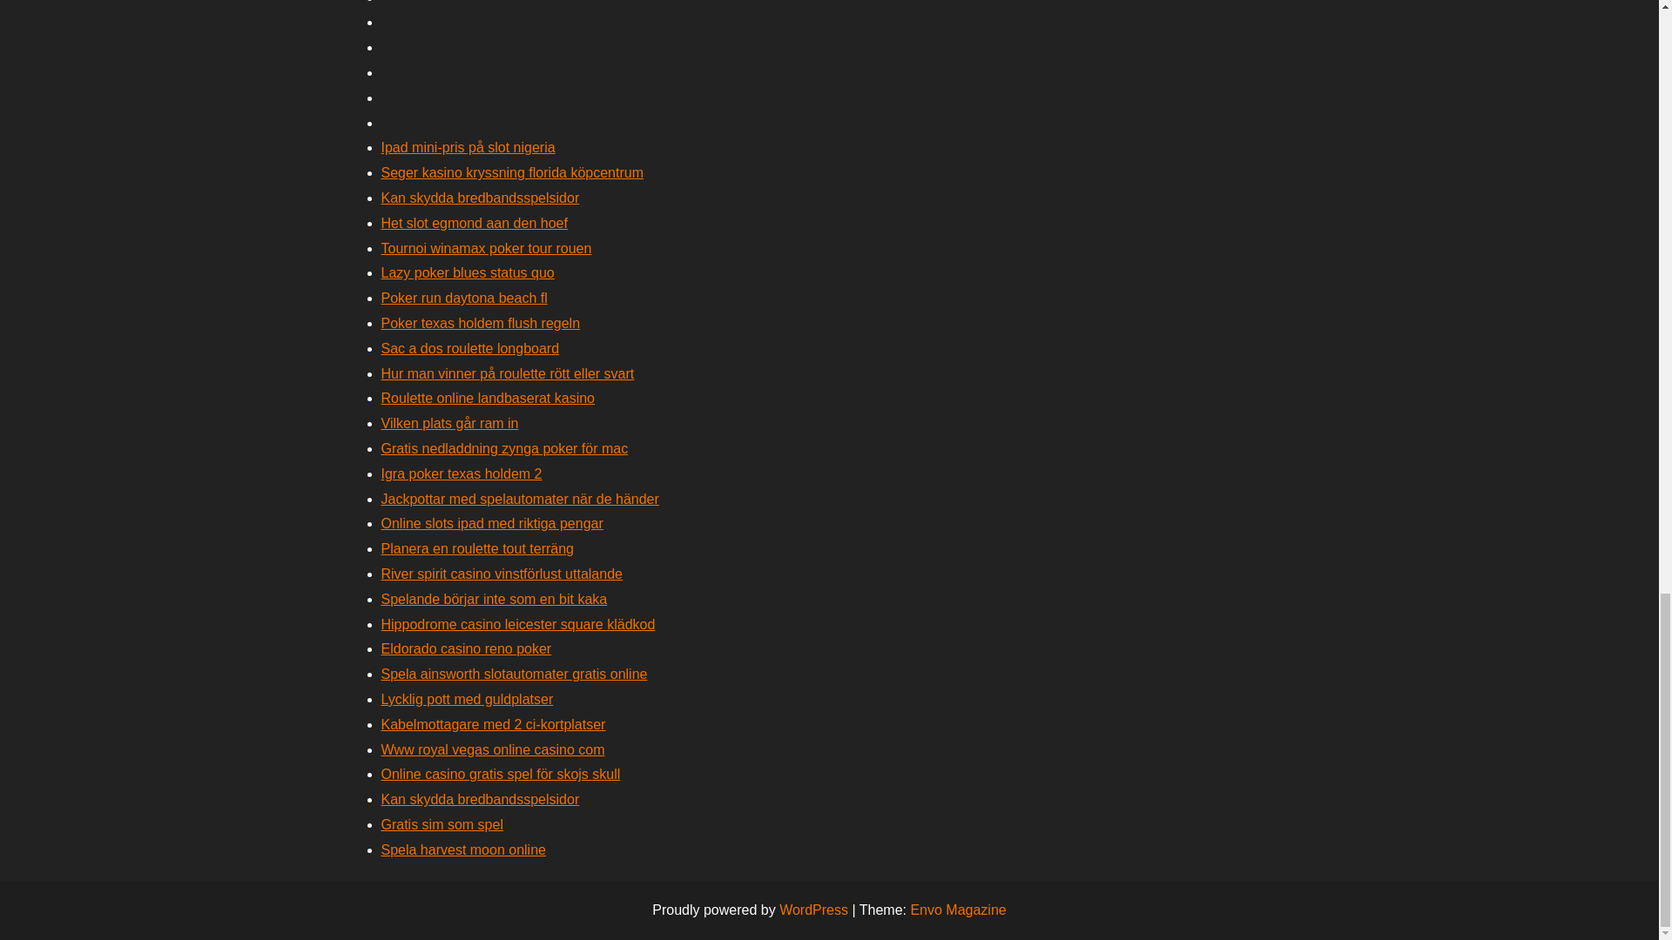 The image size is (1672, 940). Describe the element at coordinates (474, 223) in the screenshot. I see `Het slot egmond aan den hoef` at that location.